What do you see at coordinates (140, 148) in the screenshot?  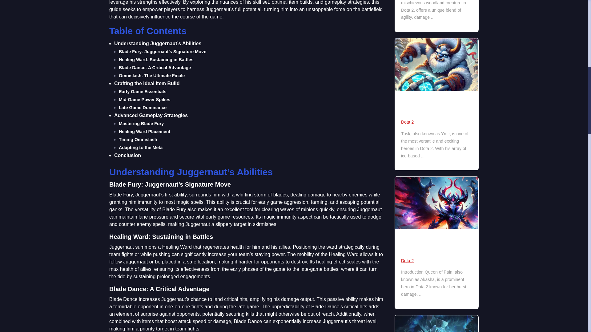 I see `Adapting to the Meta` at bounding box center [140, 148].